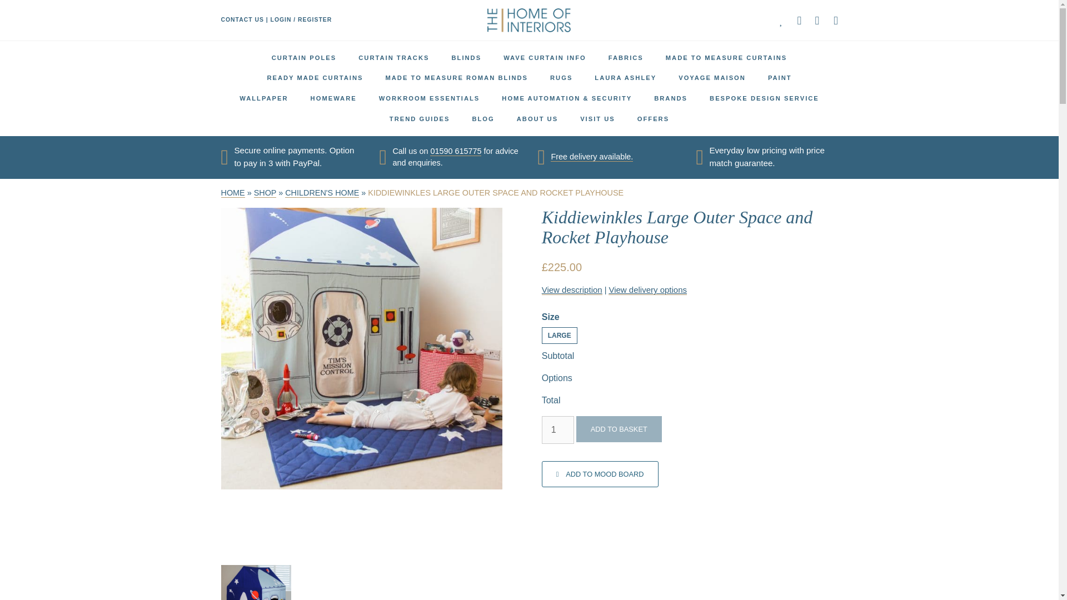 This screenshot has height=600, width=1067. What do you see at coordinates (256, 582) in the screenshot?
I see `Outer Space and Rocket Playhouse front and side door tied up` at bounding box center [256, 582].